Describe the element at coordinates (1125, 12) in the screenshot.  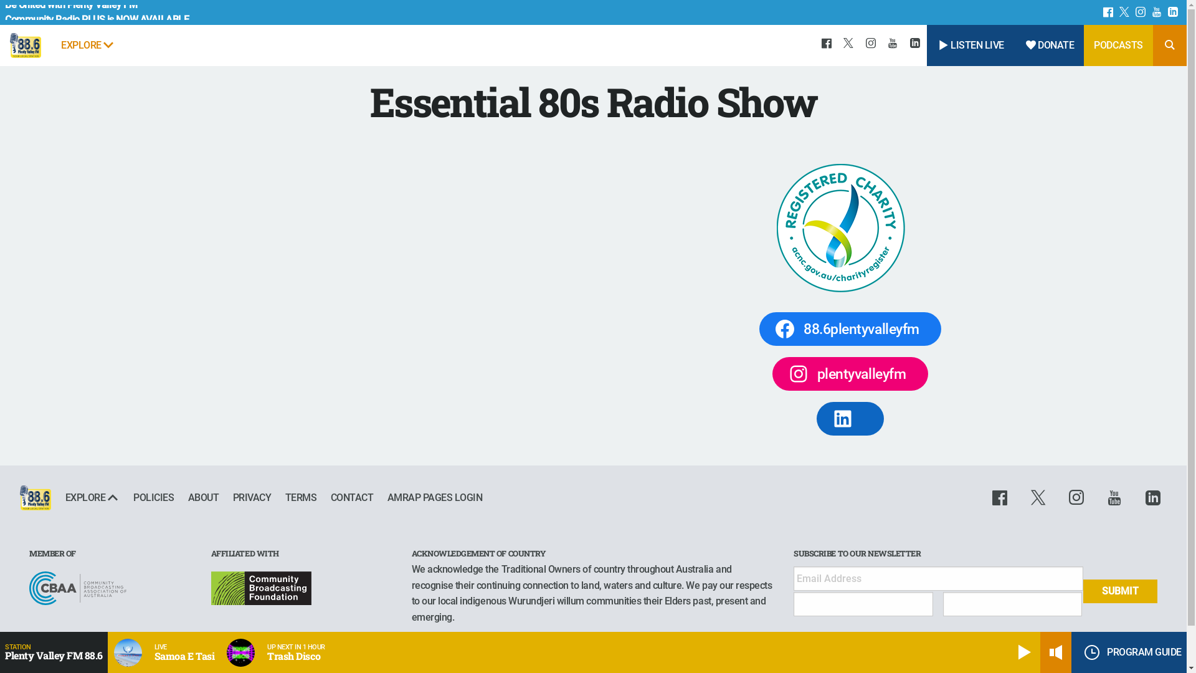
I see ` ` at that location.